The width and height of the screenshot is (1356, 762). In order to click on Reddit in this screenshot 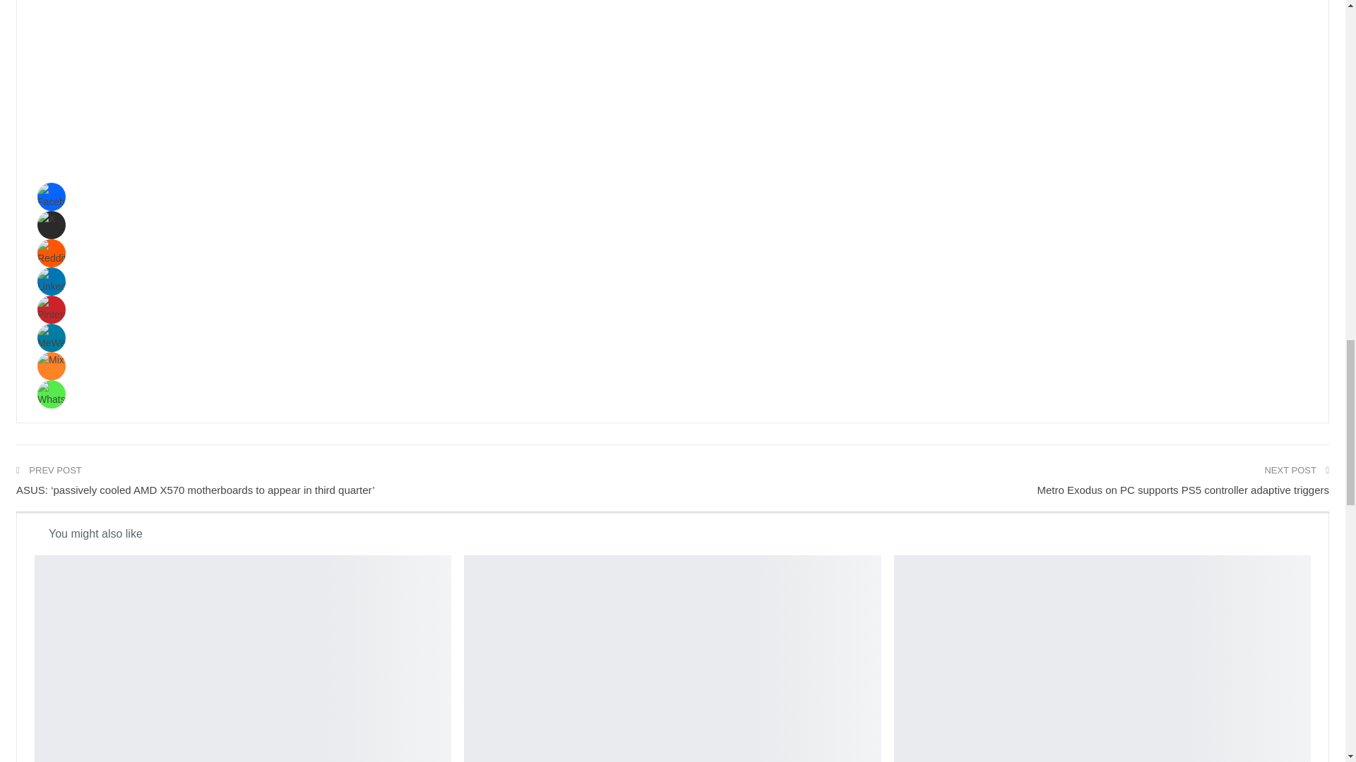, I will do `click(52, 253)`.